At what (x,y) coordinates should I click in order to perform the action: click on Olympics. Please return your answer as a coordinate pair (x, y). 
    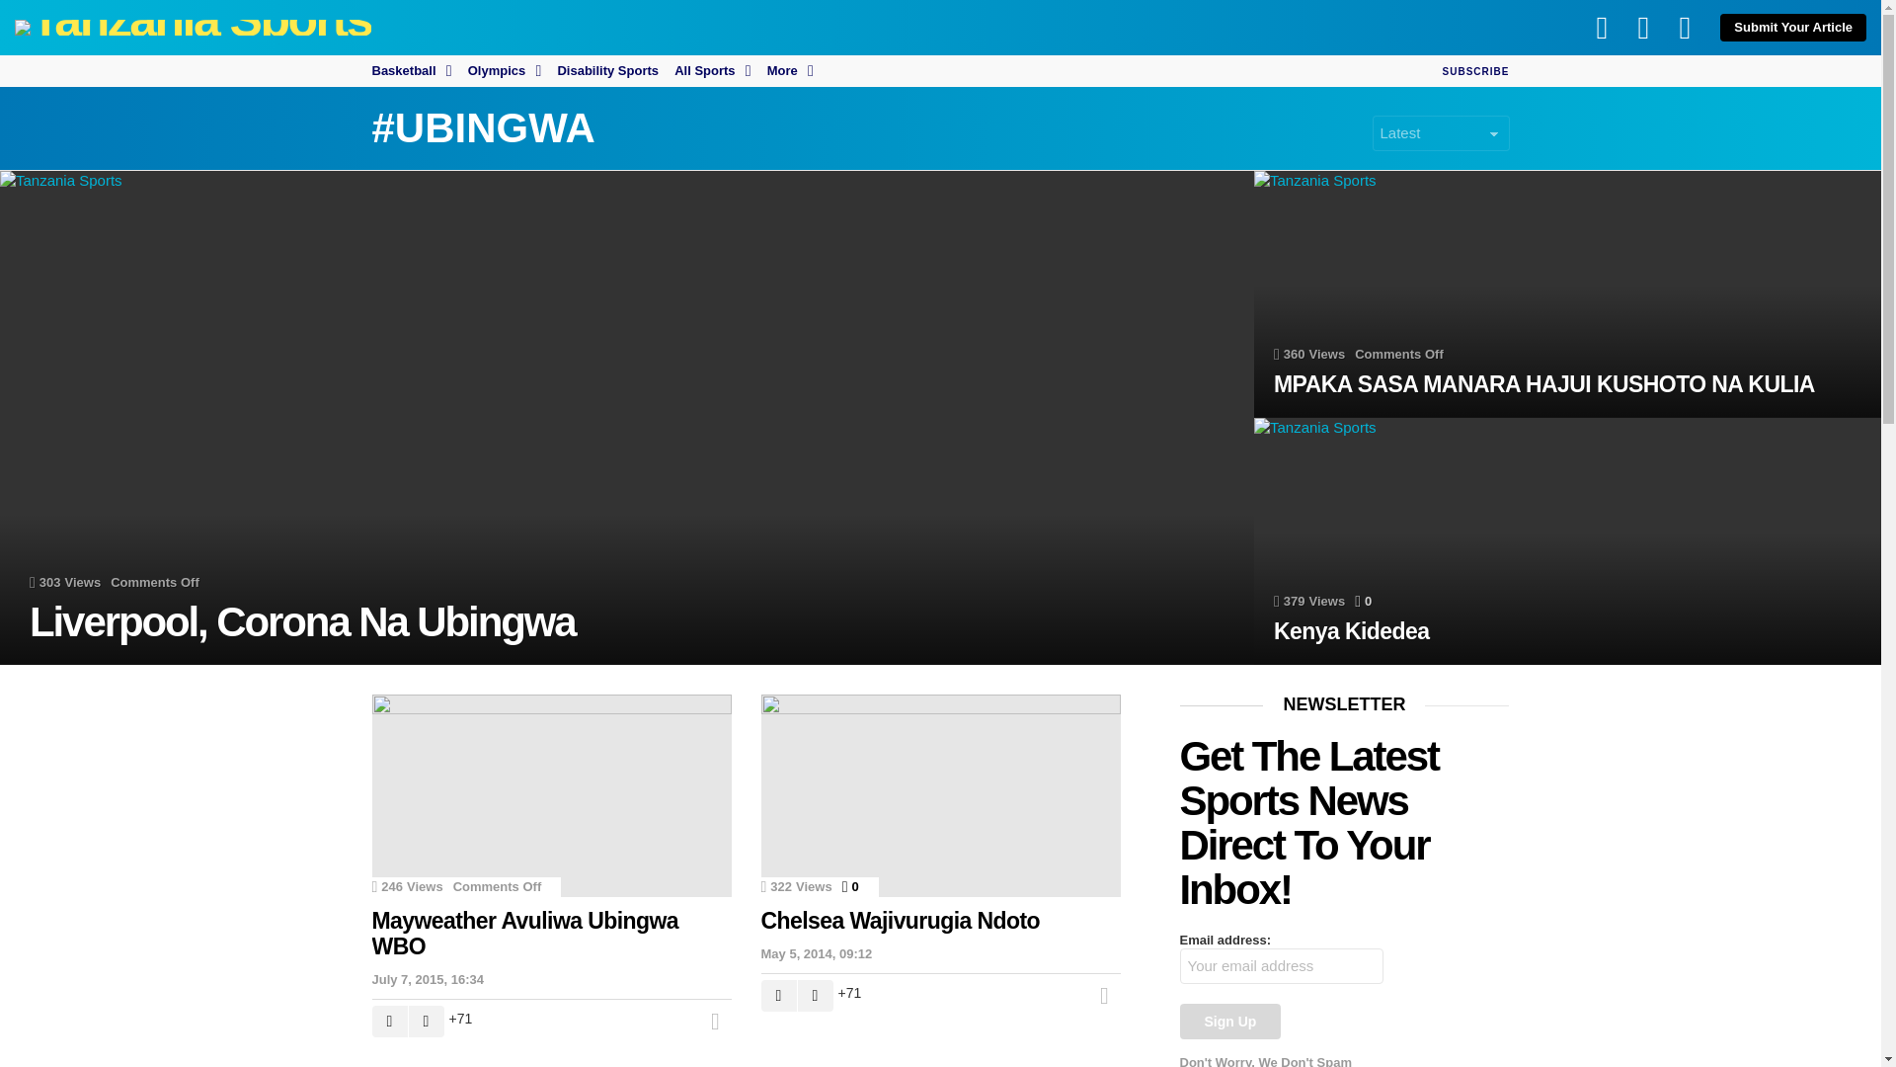
    Looking at the image, I should click on (506, 71).